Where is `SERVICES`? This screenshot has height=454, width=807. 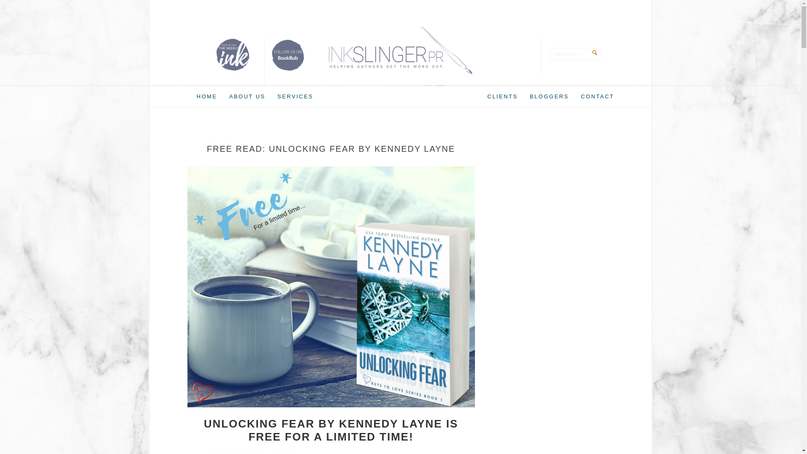 SERVICES is located at coordinates (295, 97).